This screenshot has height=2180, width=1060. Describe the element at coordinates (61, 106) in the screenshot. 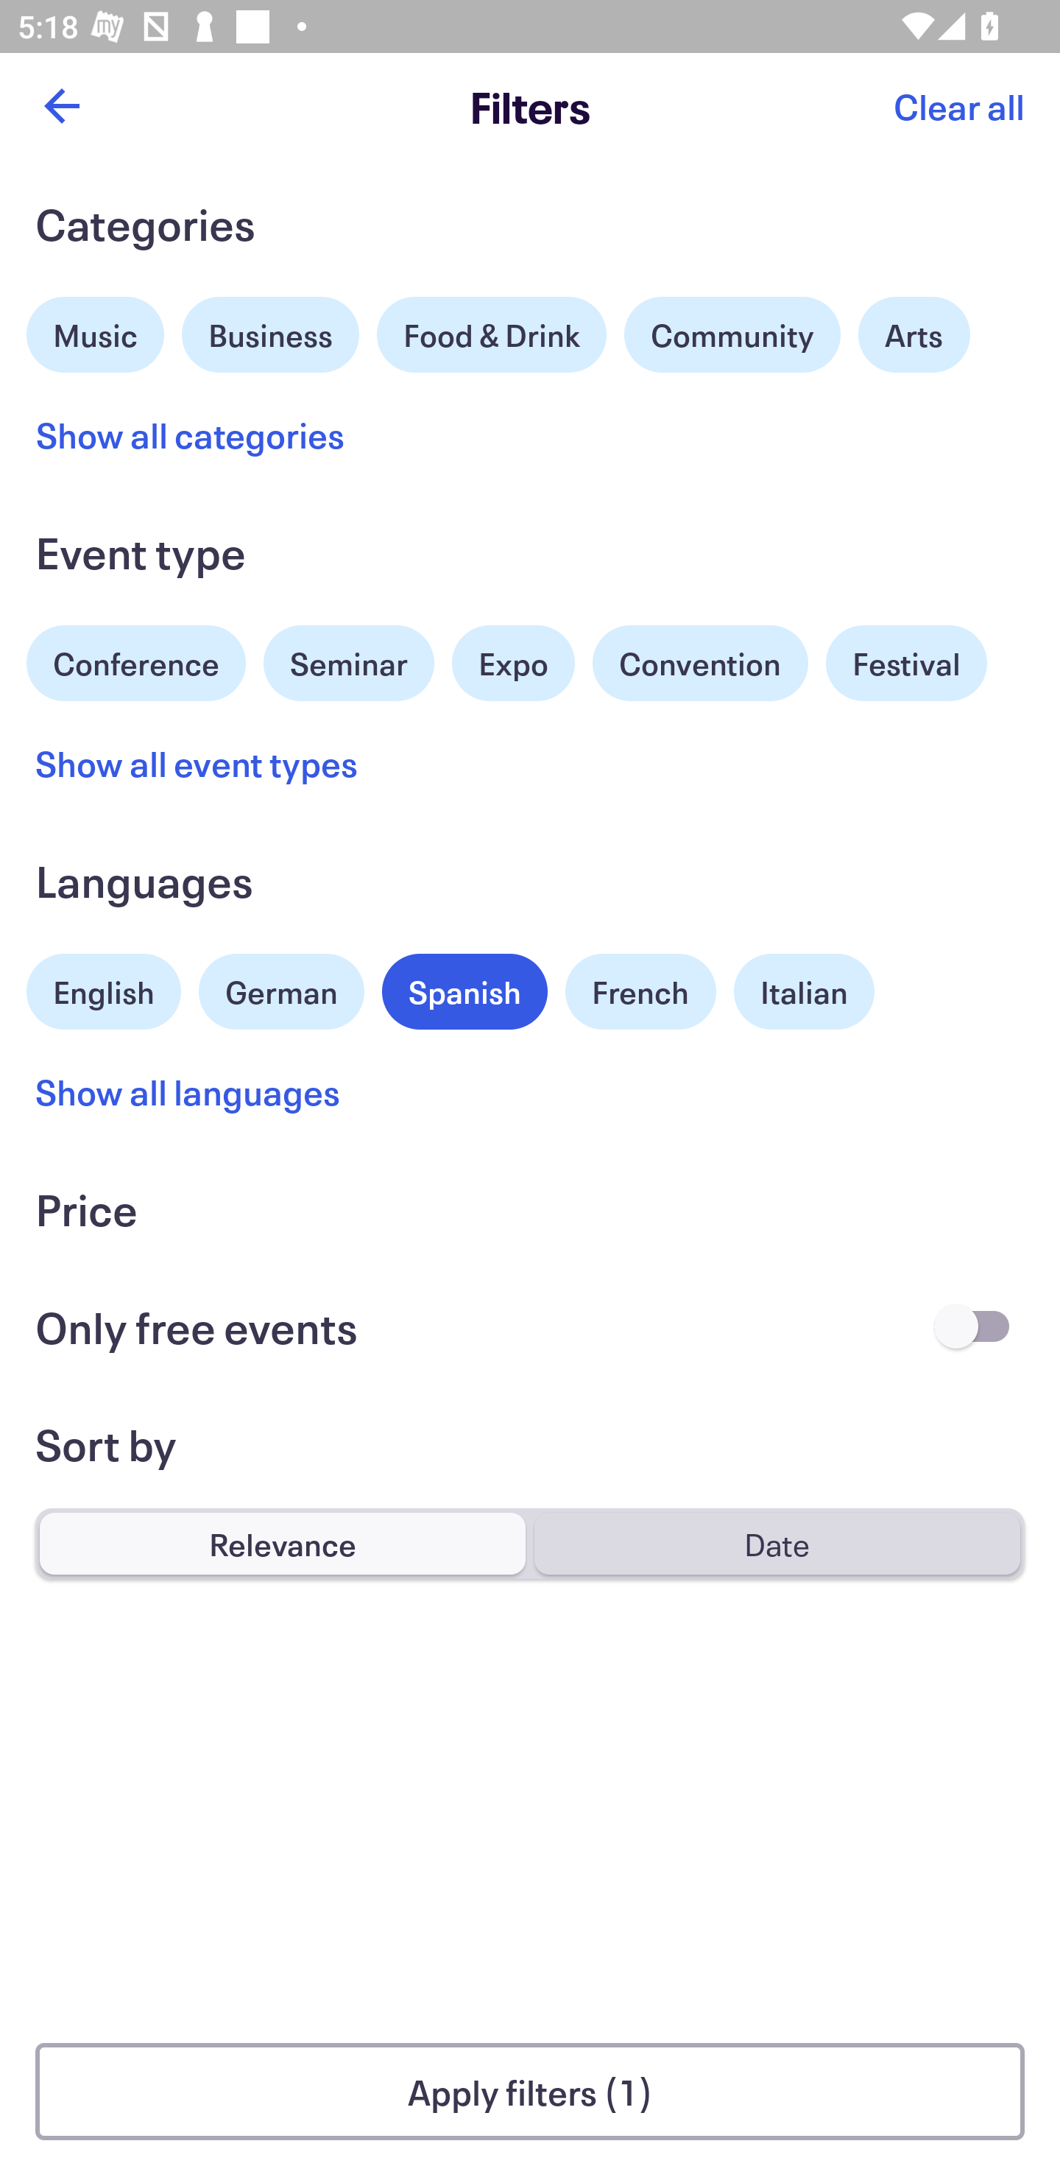

I see `Back button` at that location.